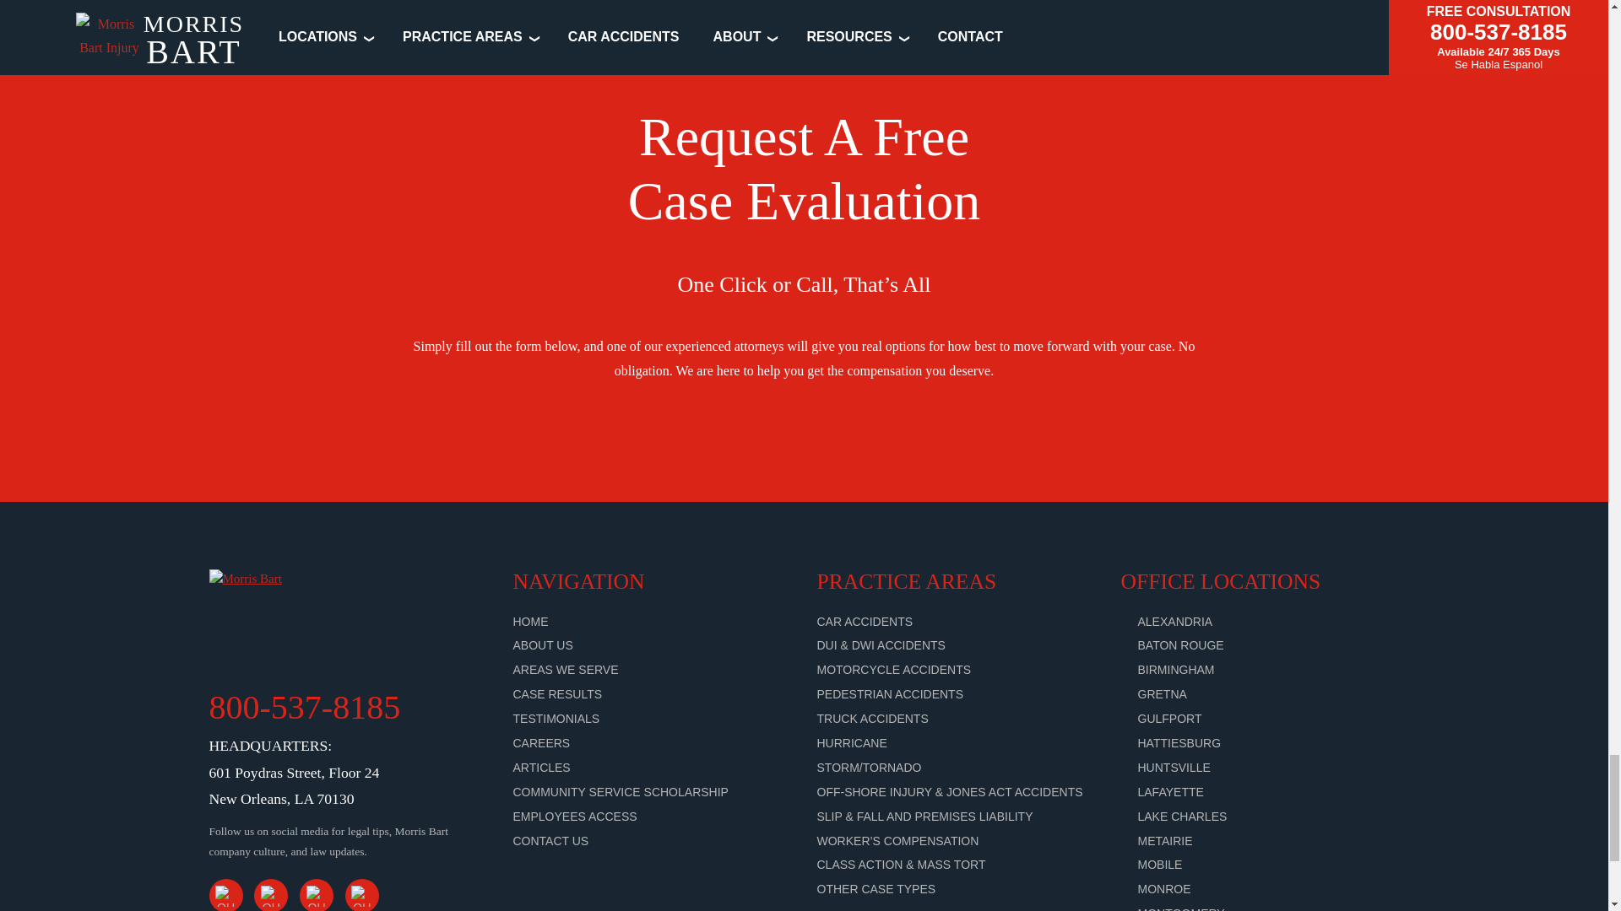 The image size is (1621, 911). What do you see at coordinates (556, 718) in the screenshot?
I see `Testimonials` at bounding box center [556, 718].